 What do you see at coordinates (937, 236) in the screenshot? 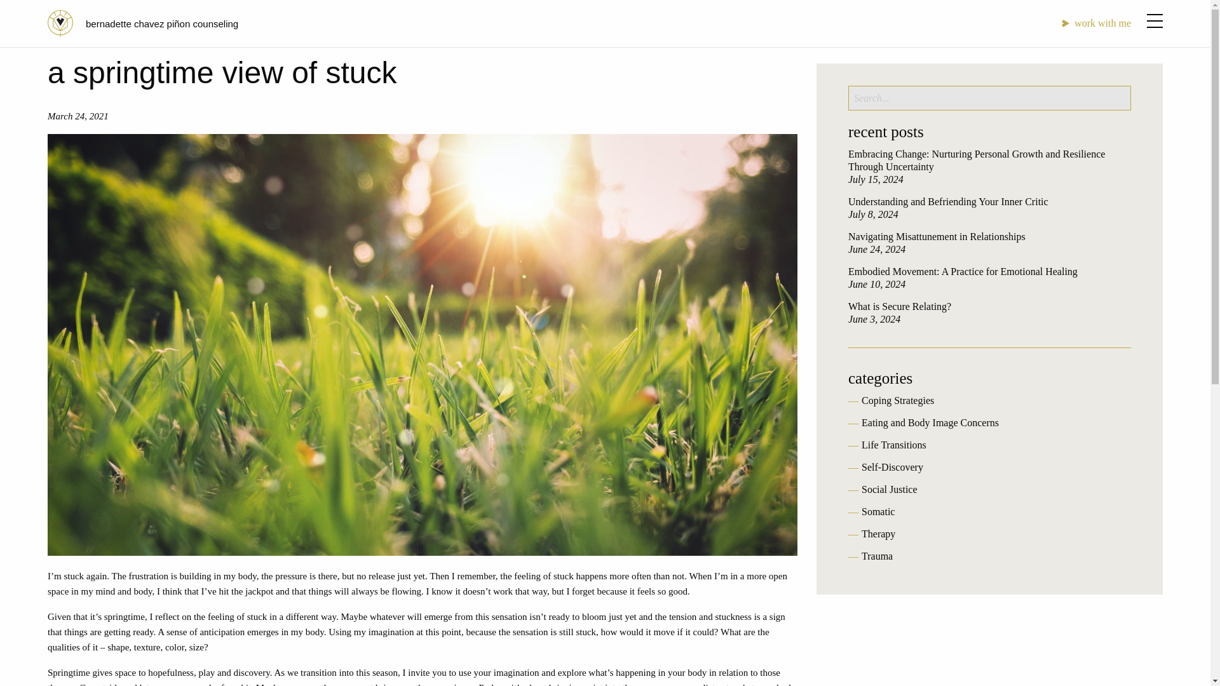
I see `Navigating Misattunement in Relationships` at bounding box center [937, 236].